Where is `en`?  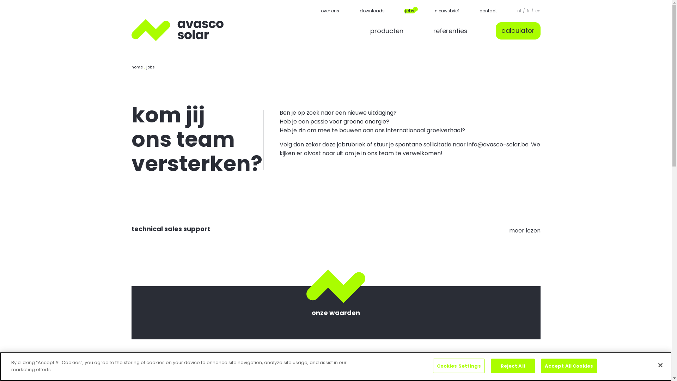
en is located at coordinates (538, 11).